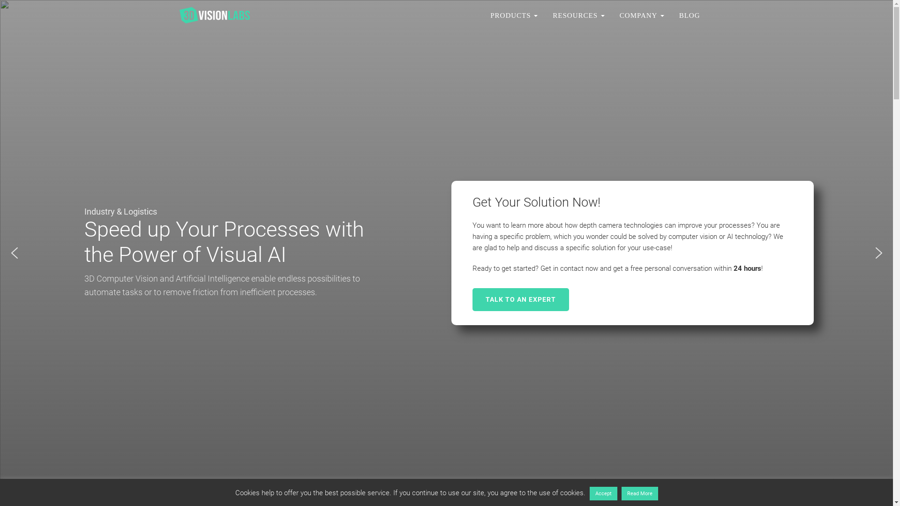 The width and height of the screenshot is (900, 506). I want to click on PRODUCTS, so click(514, 15).